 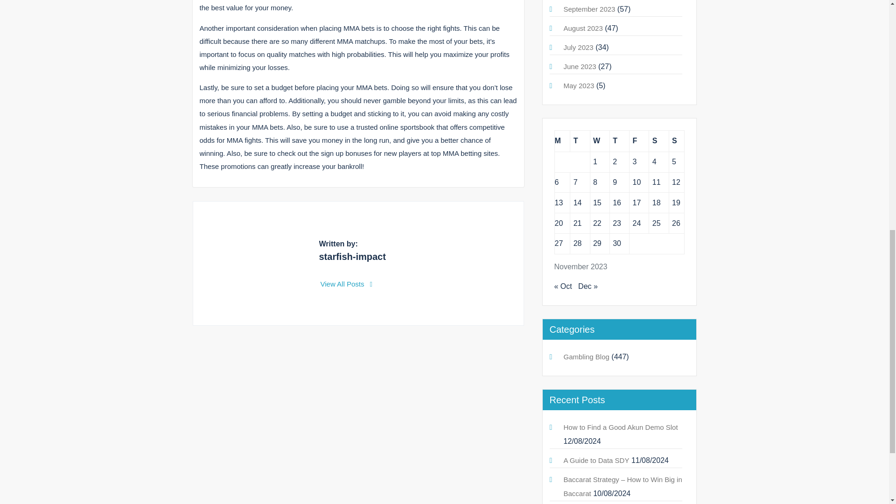 What do you see at coordinates (577, 203) in the screenshot?
I see `14` at bounding box center [577, 203].